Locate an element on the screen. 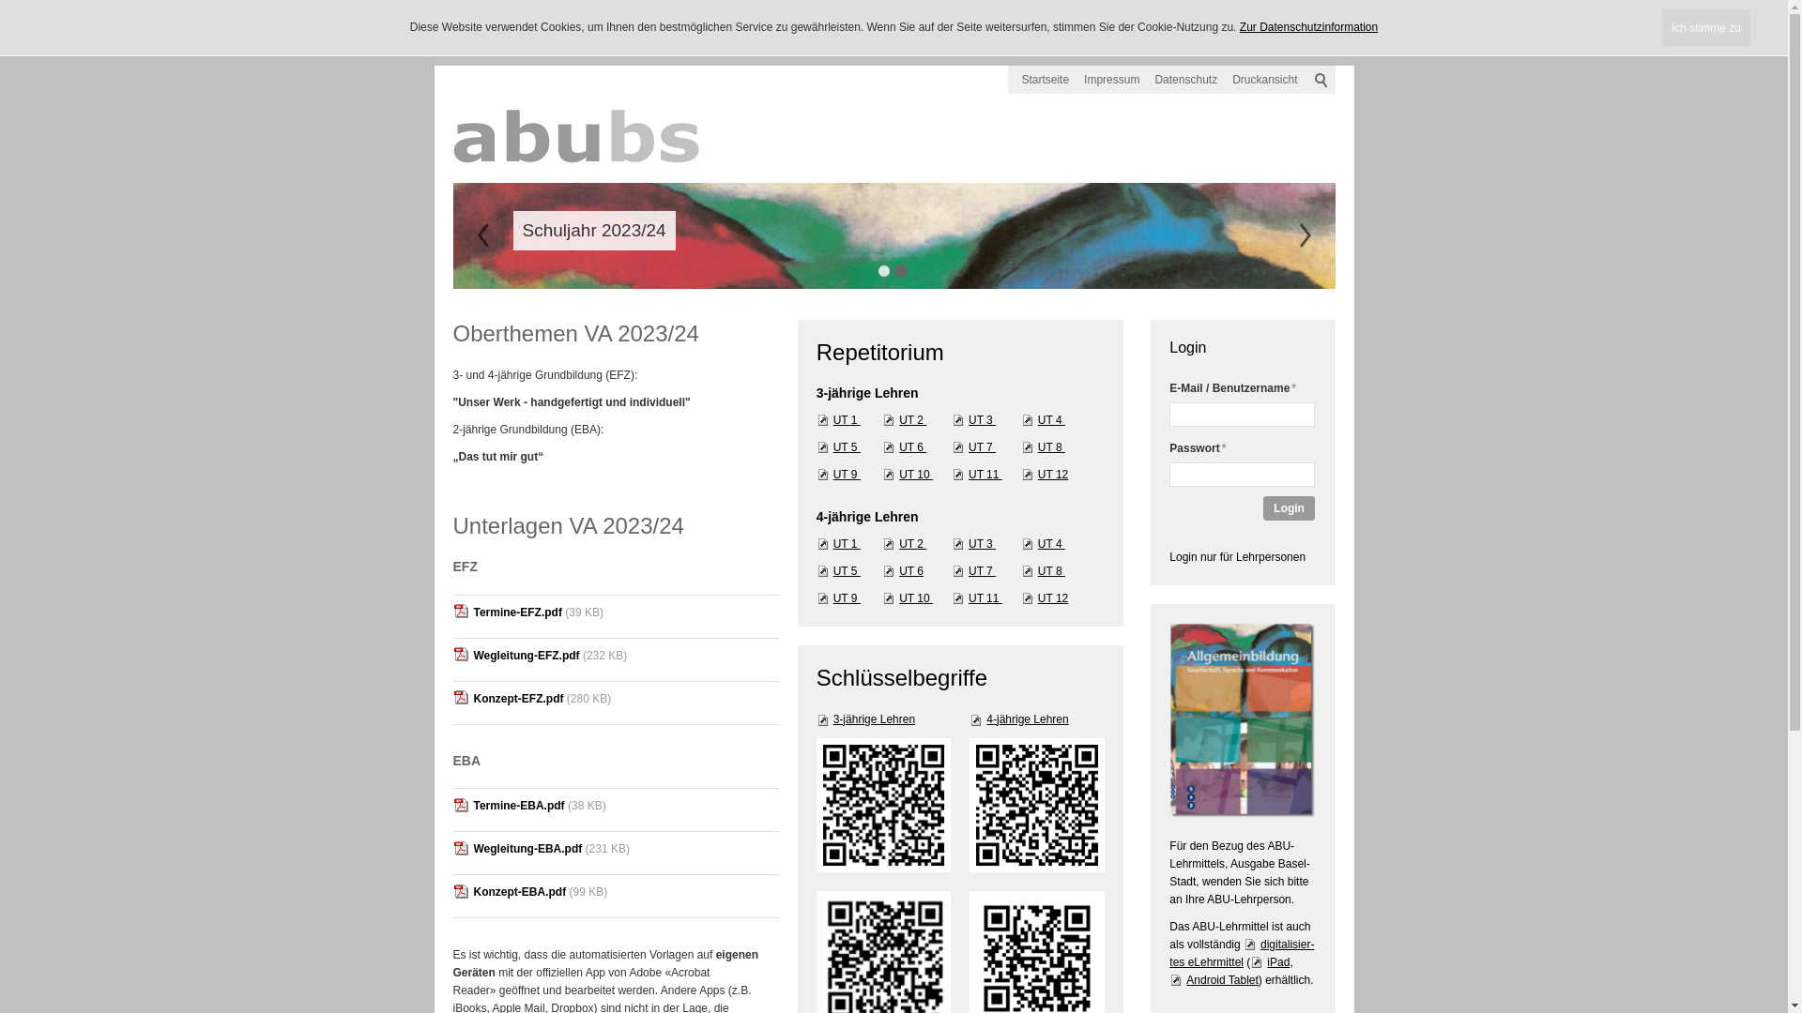  UT 7 is located at coordinates (973, 571).